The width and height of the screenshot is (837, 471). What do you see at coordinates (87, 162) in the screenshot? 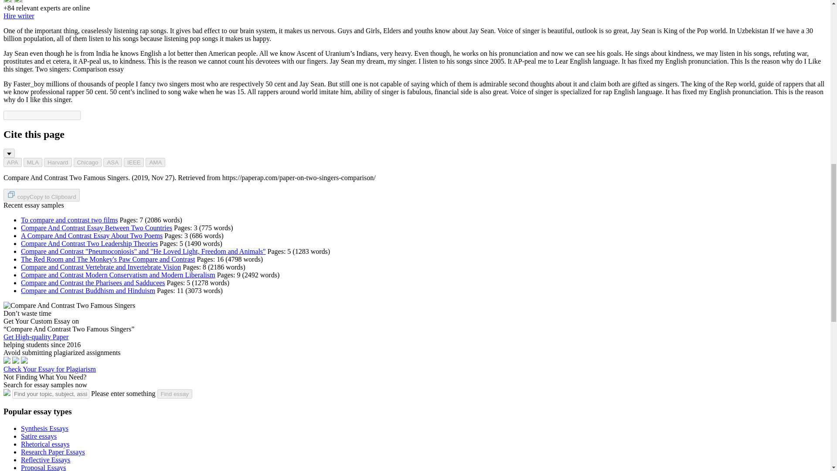
I see `Chicago` at bounding box center [87, 162].